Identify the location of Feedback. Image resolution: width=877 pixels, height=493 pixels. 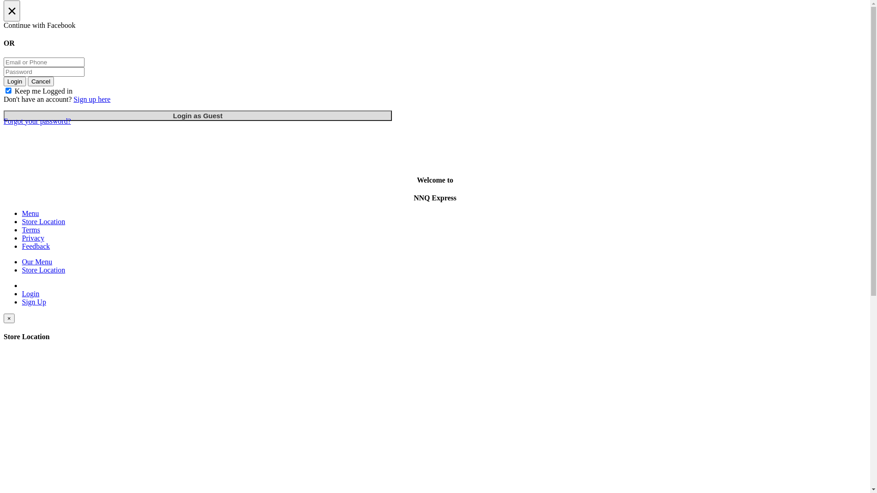
(36, 246).